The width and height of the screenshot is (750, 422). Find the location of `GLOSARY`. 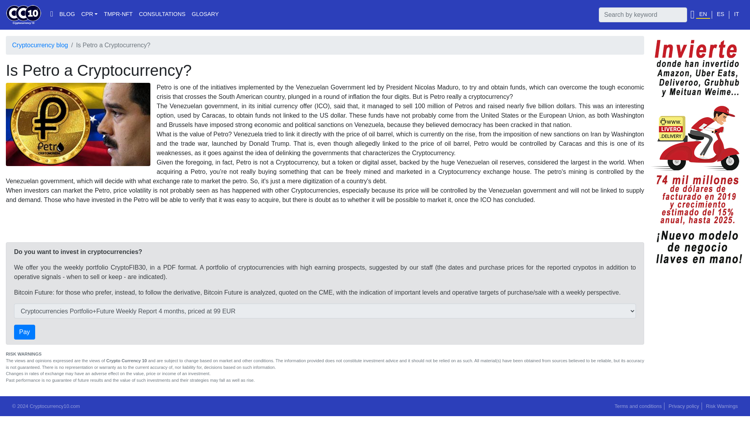

GLOSARY is located at coordinates (205, 15).